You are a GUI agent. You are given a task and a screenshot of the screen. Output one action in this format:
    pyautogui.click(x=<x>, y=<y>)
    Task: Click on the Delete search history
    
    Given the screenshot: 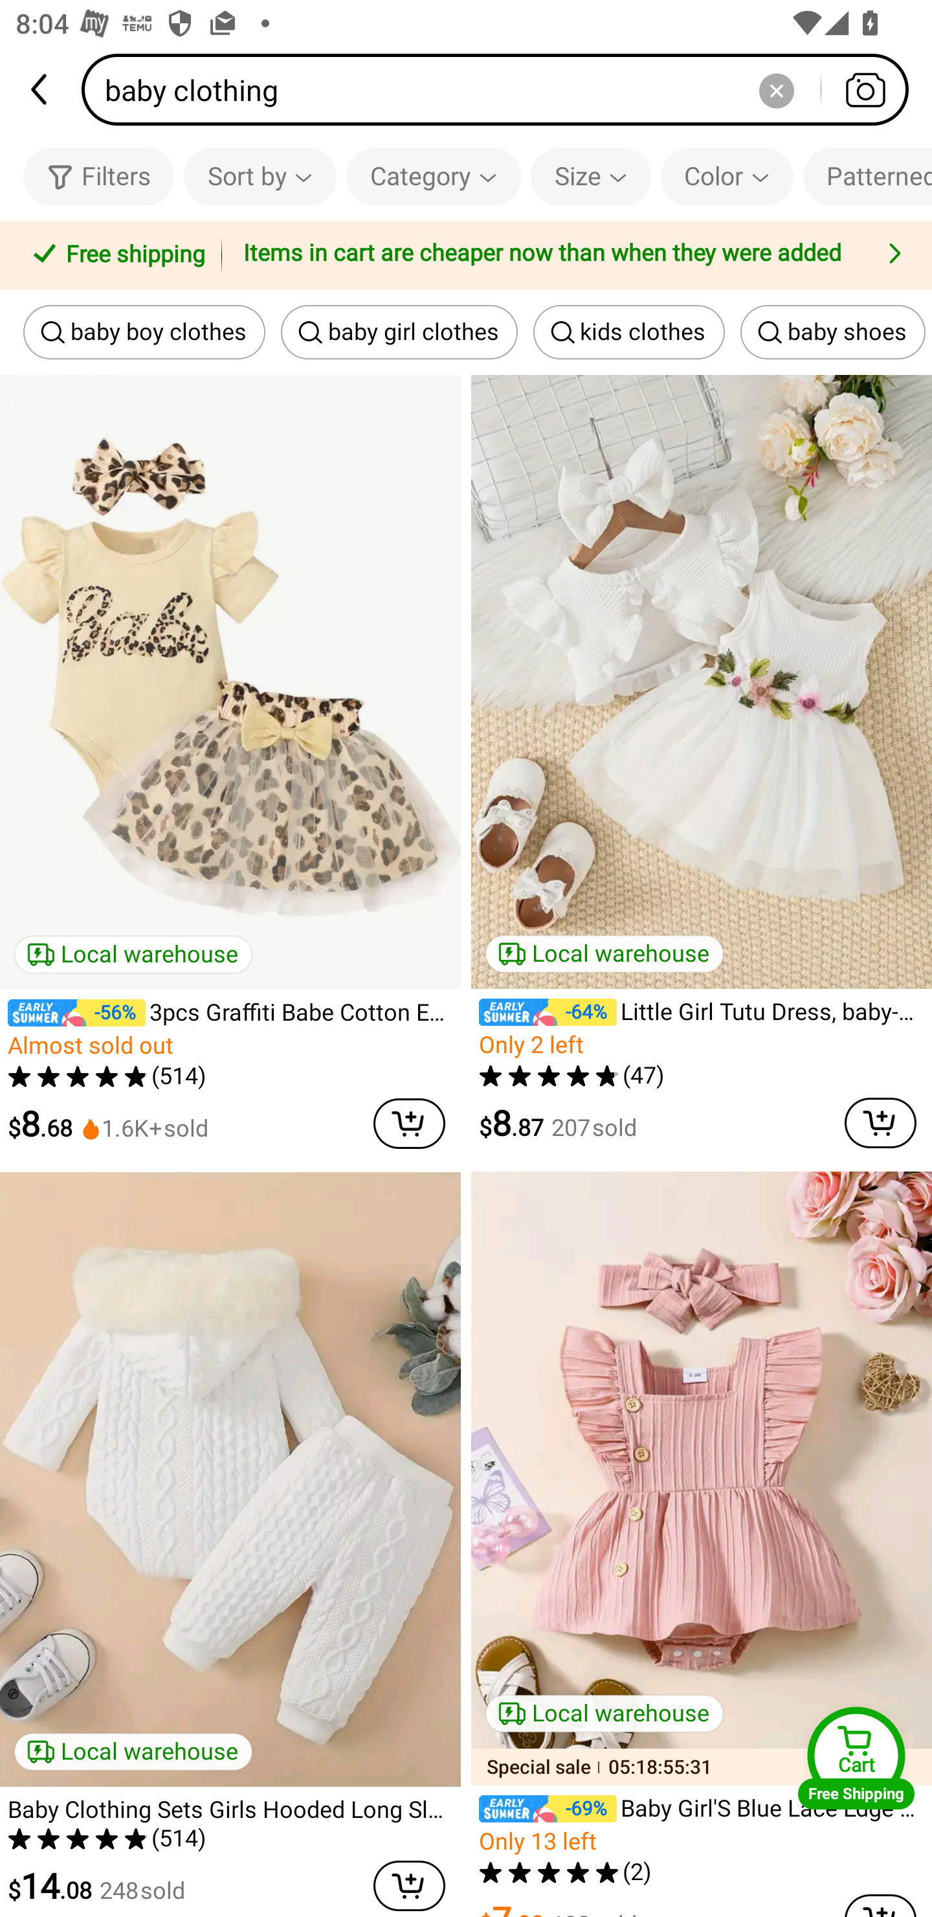 What is the action you would take?
    pyautogui.click(x=776, y=89)
    